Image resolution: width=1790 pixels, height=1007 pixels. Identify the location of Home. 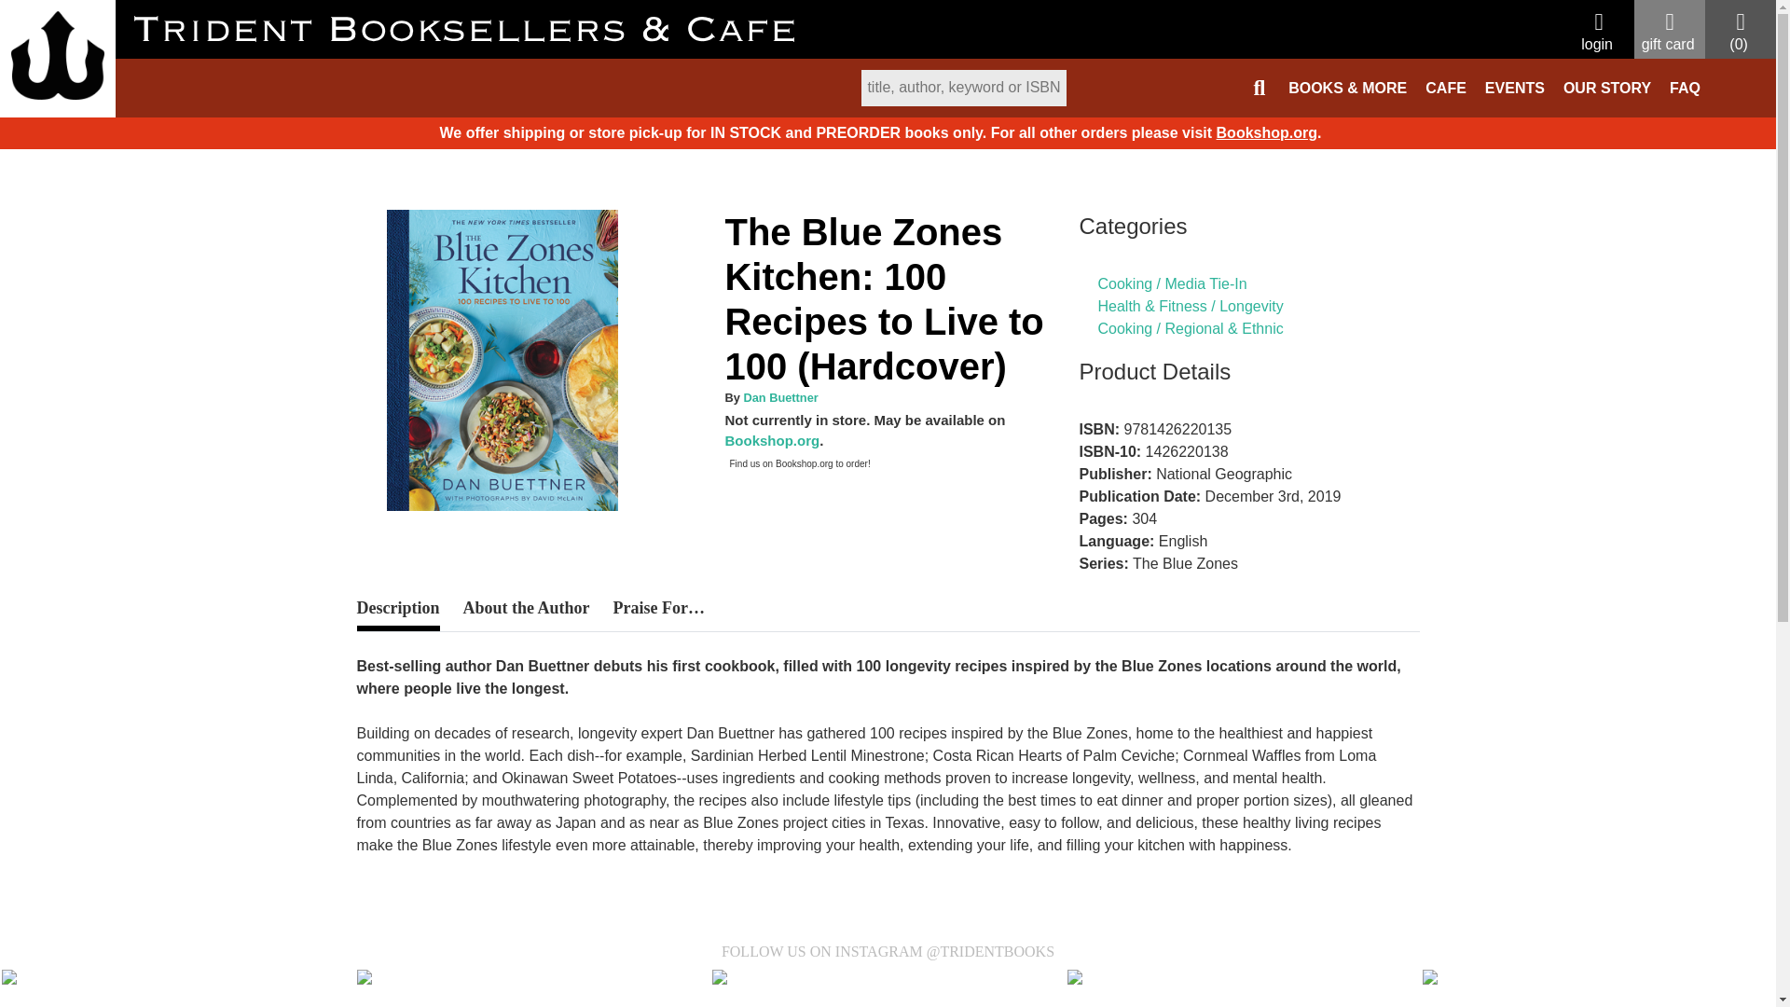
(376, 142).